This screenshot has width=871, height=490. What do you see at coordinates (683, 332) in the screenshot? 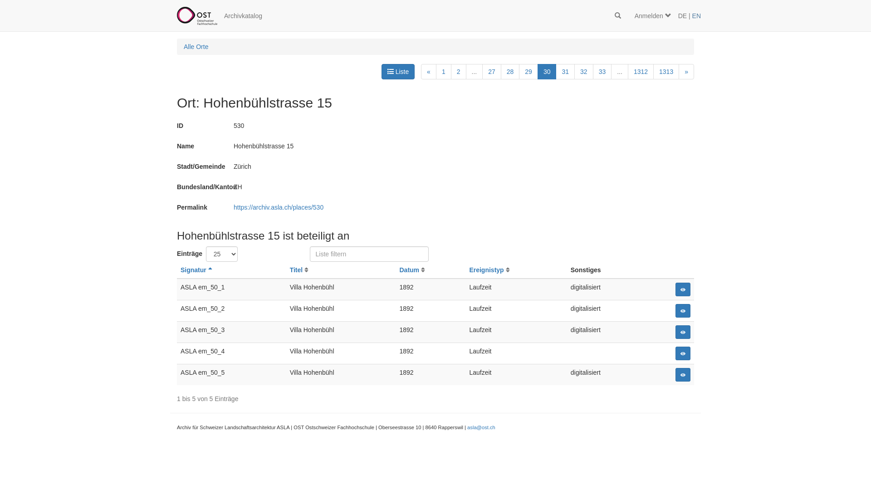
I see `Detail` at bounding box center [683, 332].